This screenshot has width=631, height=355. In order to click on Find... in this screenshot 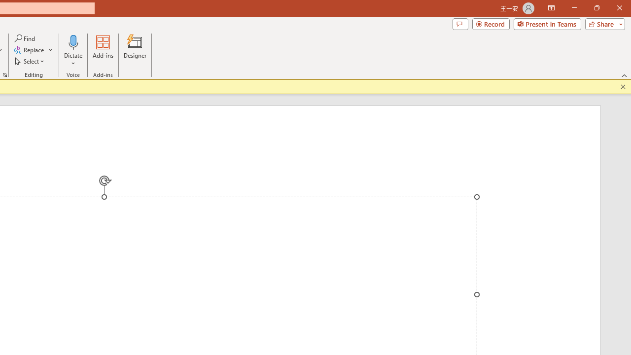, I will do `click(26, 38)`.